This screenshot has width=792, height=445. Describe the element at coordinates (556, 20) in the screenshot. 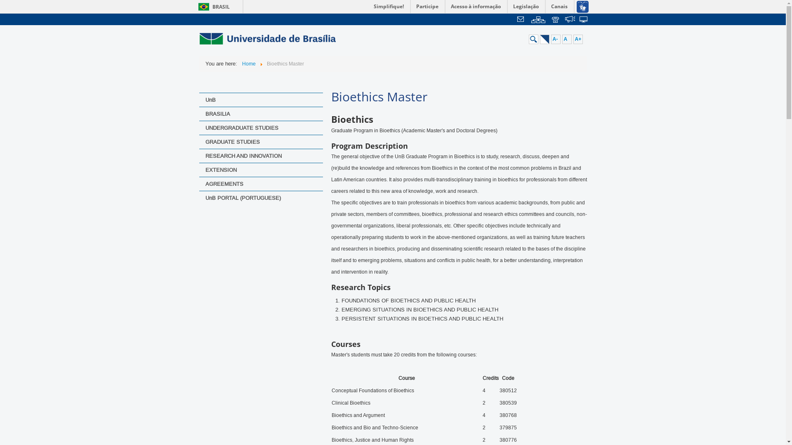

I see ` ` at that location.